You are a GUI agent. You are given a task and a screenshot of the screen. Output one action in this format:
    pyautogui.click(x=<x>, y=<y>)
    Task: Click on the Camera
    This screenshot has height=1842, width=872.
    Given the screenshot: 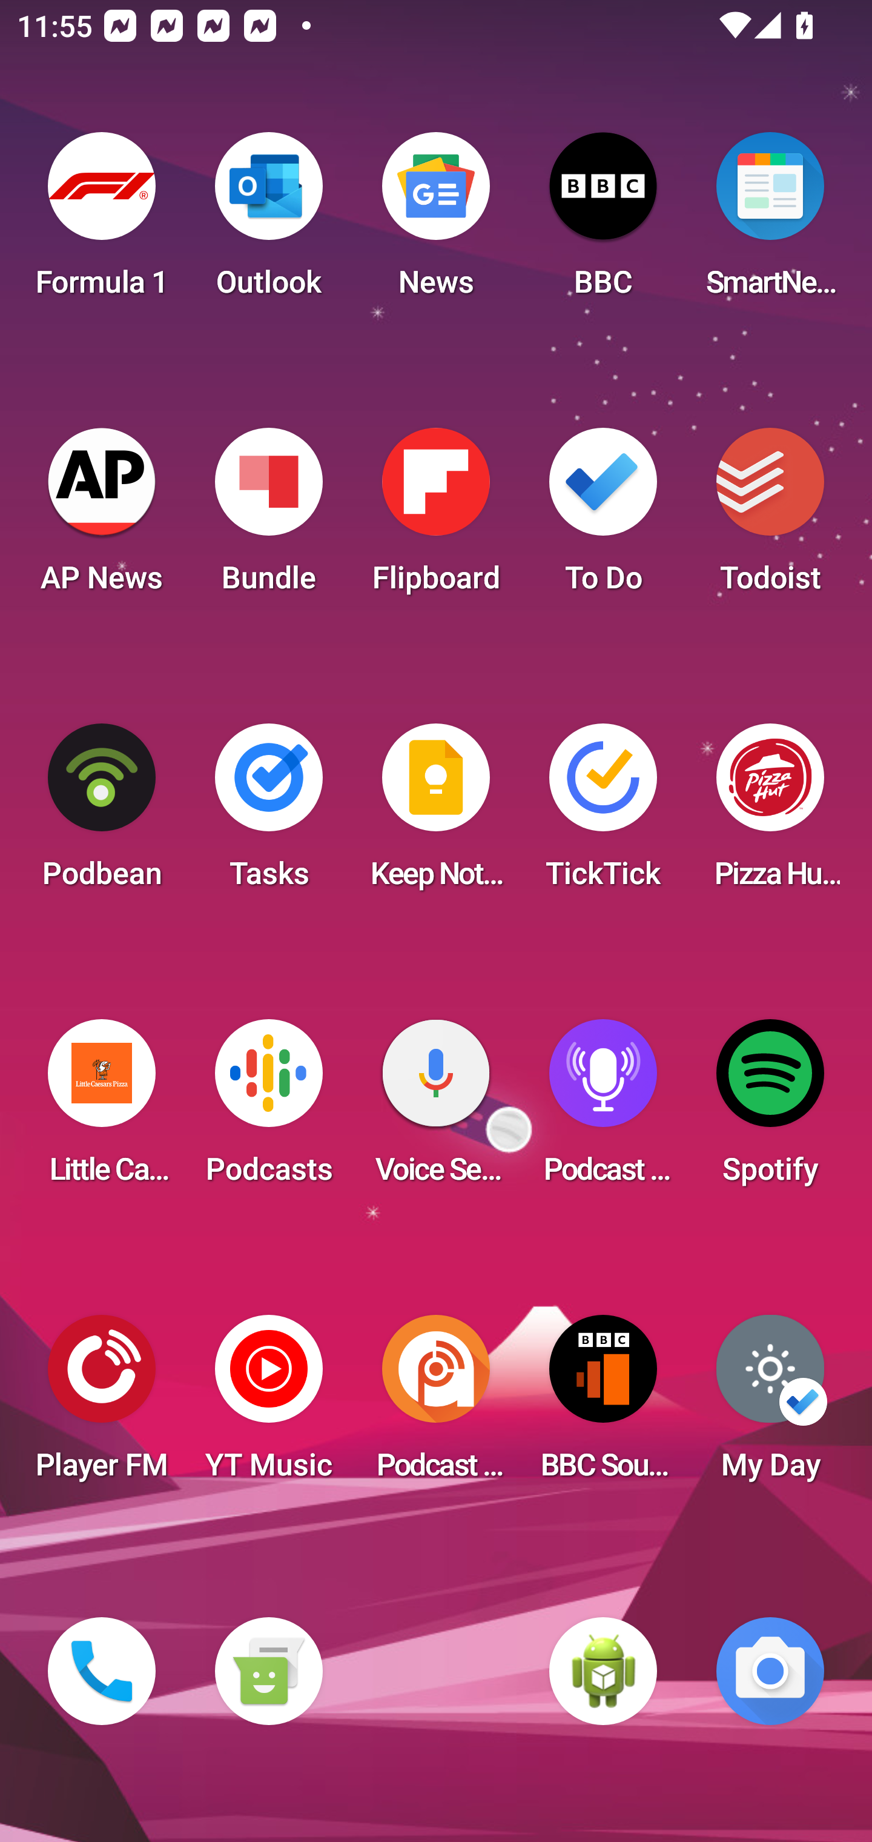 What is the action you would take?
    pyautogui.click(x=770, y=1671)
    